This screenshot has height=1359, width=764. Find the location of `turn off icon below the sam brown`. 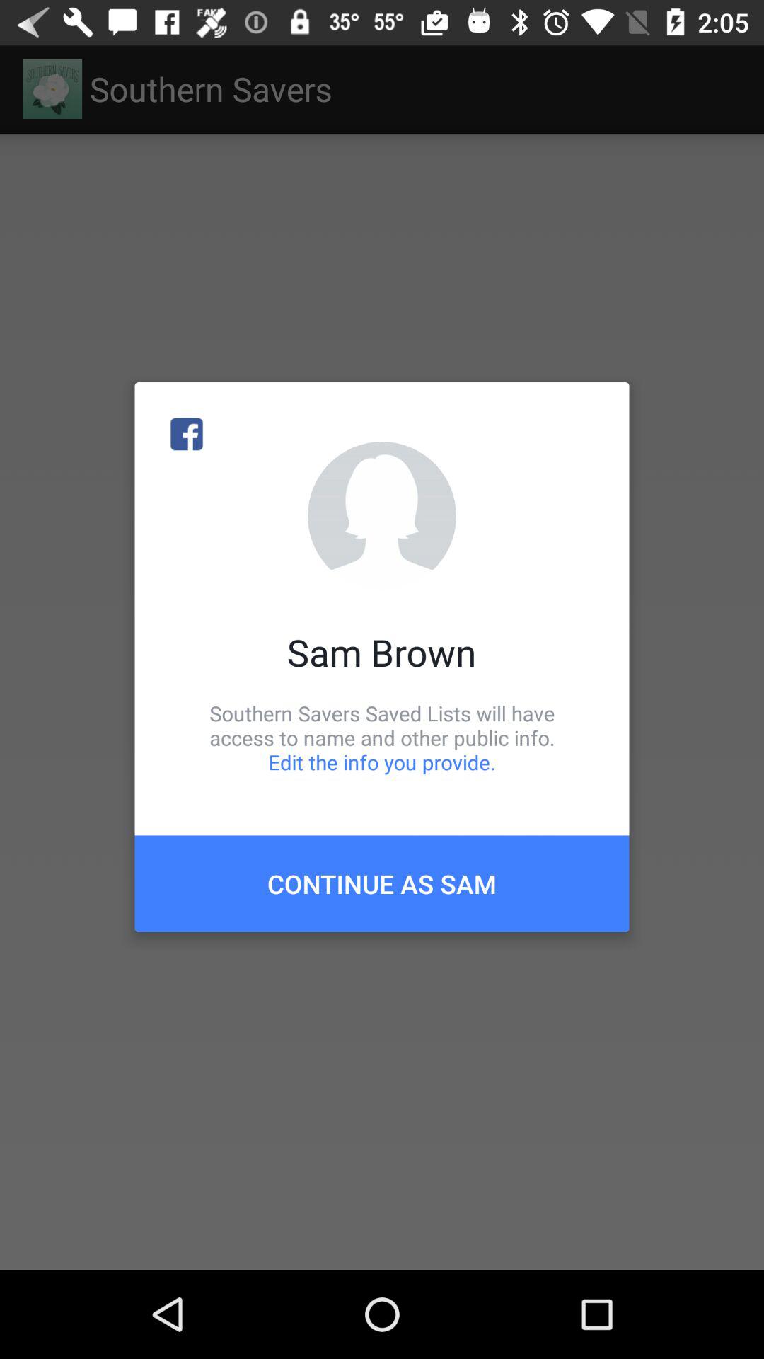

turn off icon below the sam brown is located at coordinates (382, 738).